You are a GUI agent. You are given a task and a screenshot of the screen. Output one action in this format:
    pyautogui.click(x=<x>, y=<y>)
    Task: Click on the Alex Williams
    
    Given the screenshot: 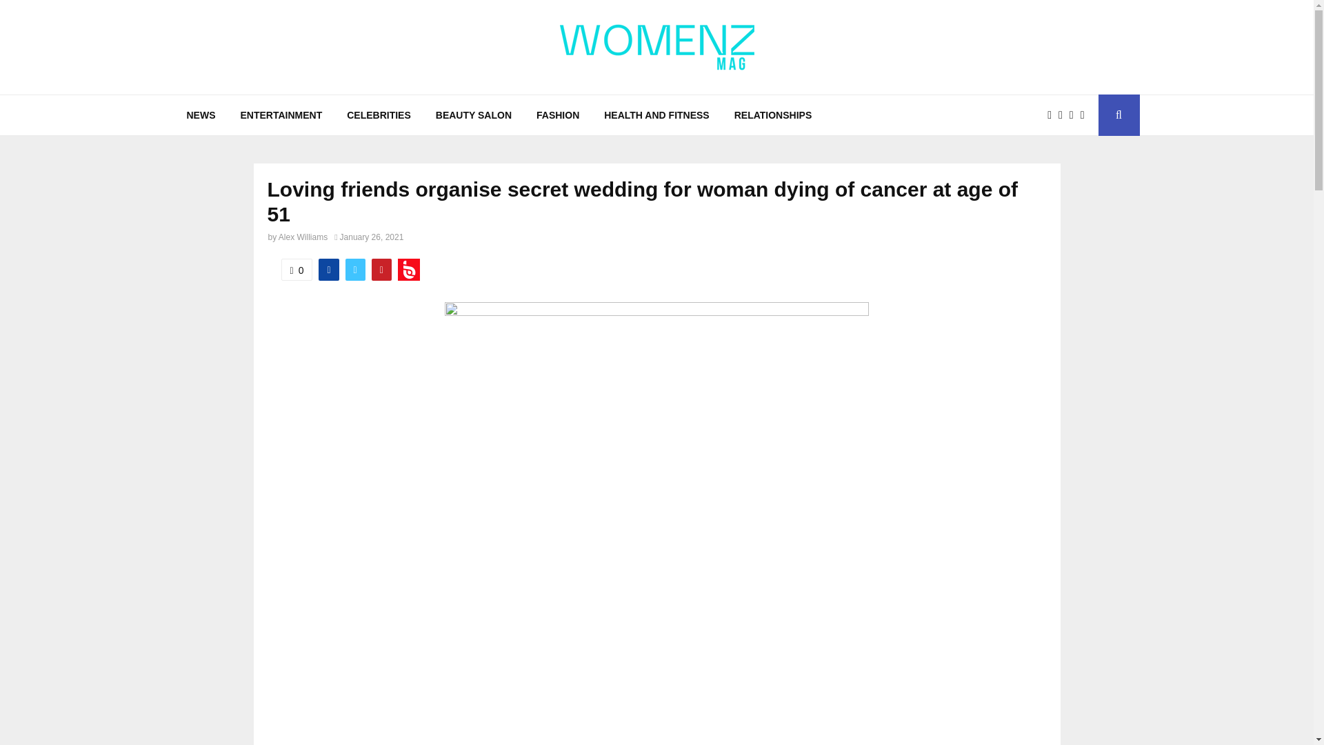 What is the action you would take?
    pyautogui.click(x=302, y=237)
    